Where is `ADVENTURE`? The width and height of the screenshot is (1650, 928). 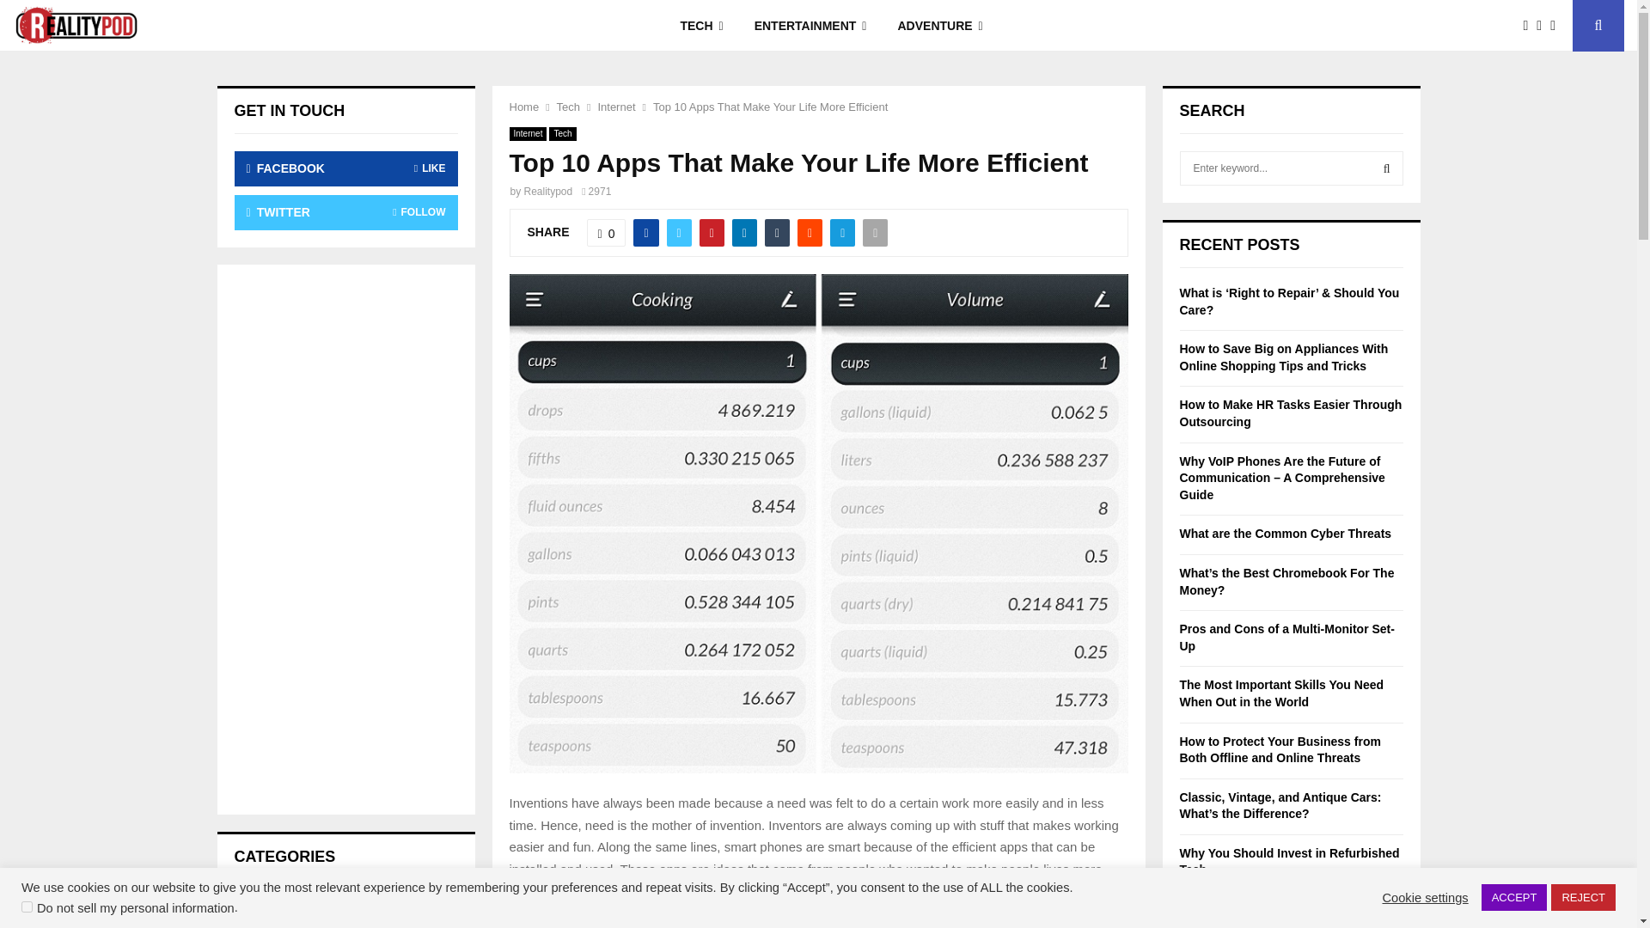 ADVENTURE is located at coordinates (939, 26).